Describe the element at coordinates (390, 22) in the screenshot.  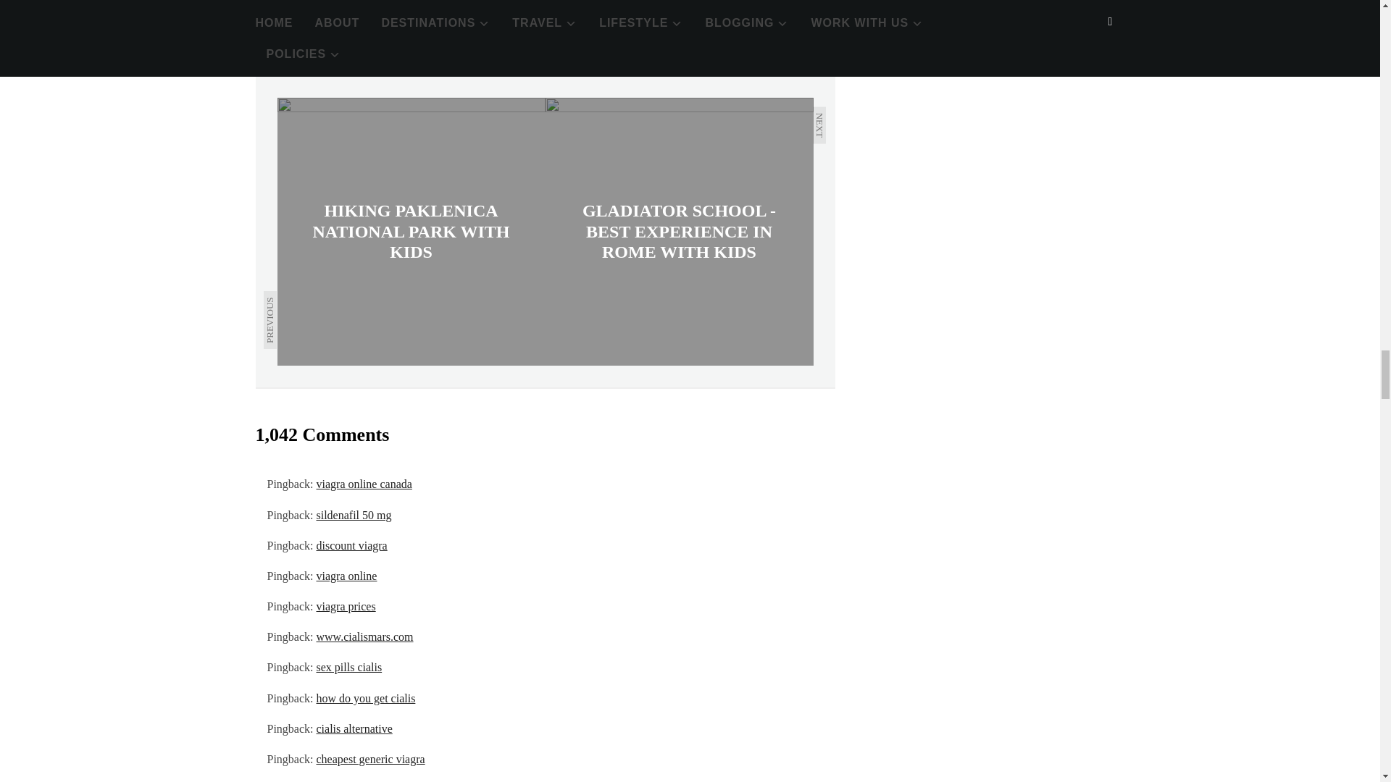
I see `Facebook Profile` at that location.